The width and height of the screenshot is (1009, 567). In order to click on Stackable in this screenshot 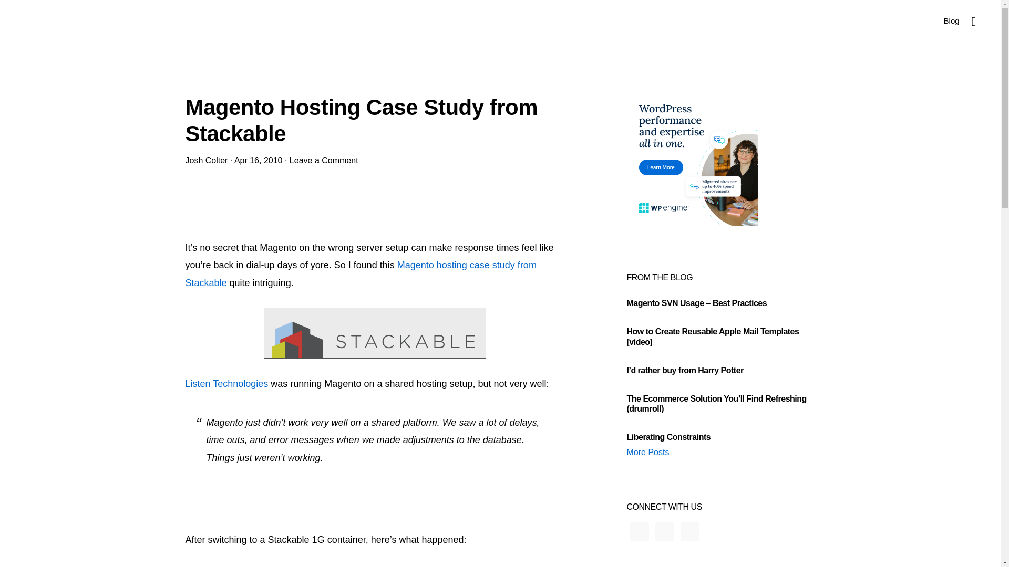, I will do `click(374, 334)`.